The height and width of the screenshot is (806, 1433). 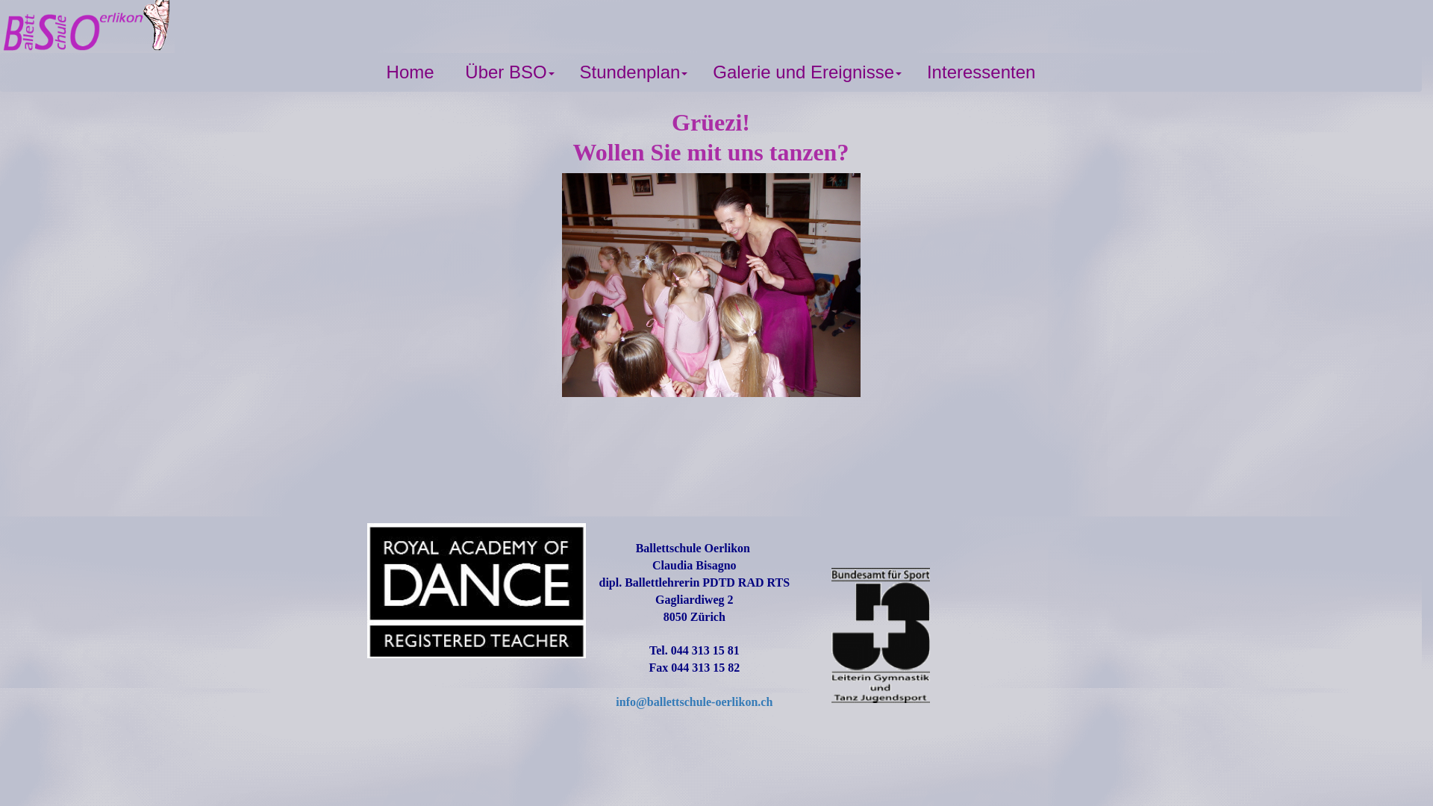 What do you see at coordinates (808, 72) in the screenshot?
I see `Galerie und Ereignisse` at bounding box center [808, 72].